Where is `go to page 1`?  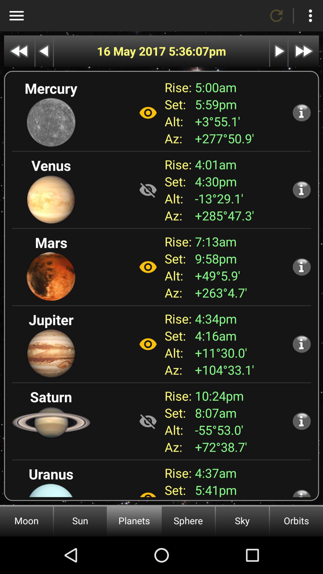
go to page 1 is located at coordinates (19, 51).